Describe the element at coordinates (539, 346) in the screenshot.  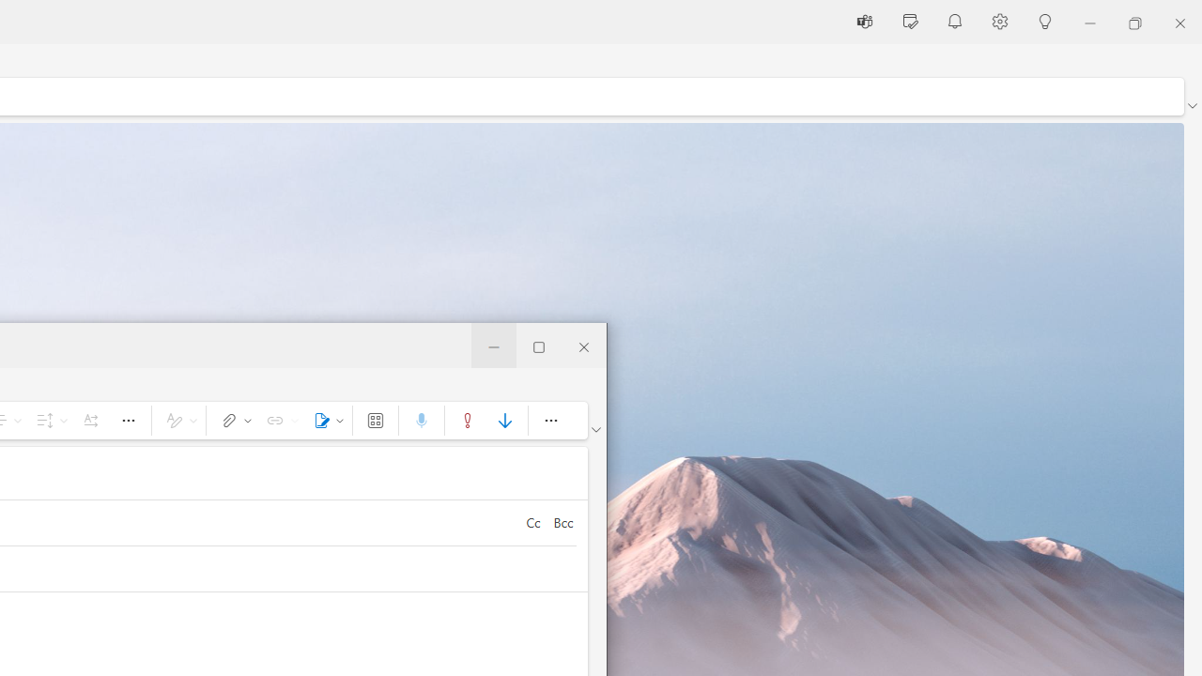
I see `Maximize` at that location.